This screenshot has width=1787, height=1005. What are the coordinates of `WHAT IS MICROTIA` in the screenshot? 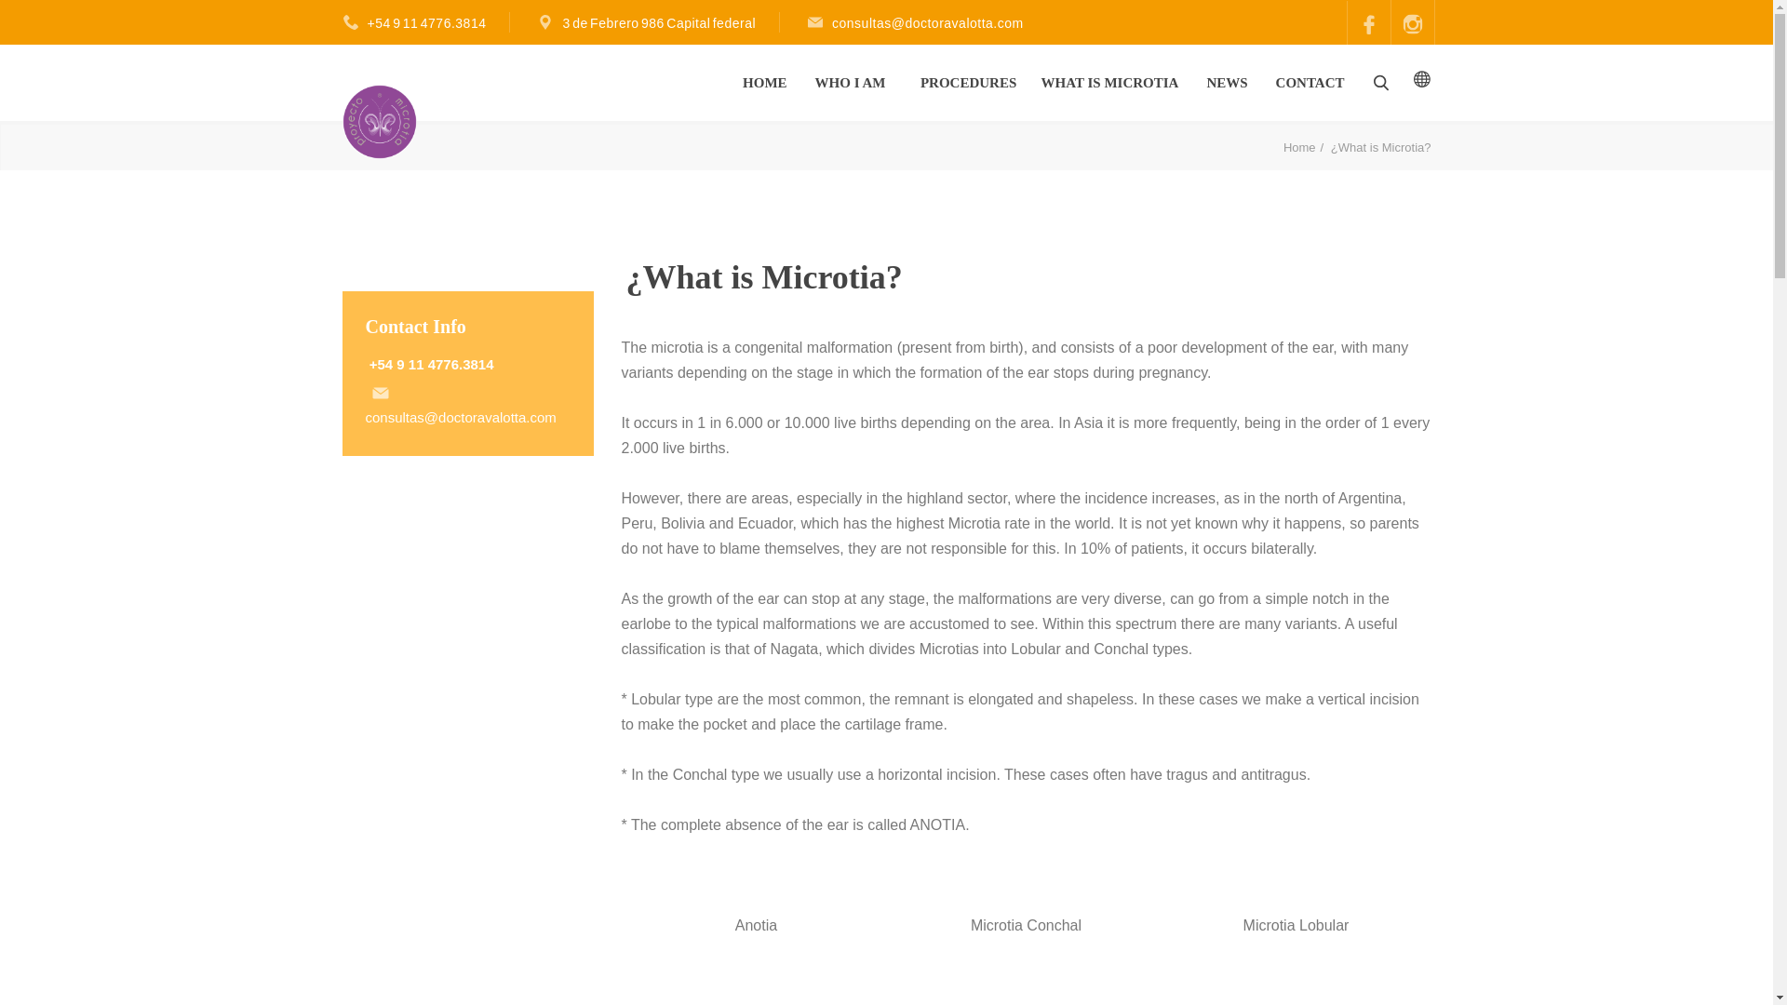 It's located at (1110, 82).